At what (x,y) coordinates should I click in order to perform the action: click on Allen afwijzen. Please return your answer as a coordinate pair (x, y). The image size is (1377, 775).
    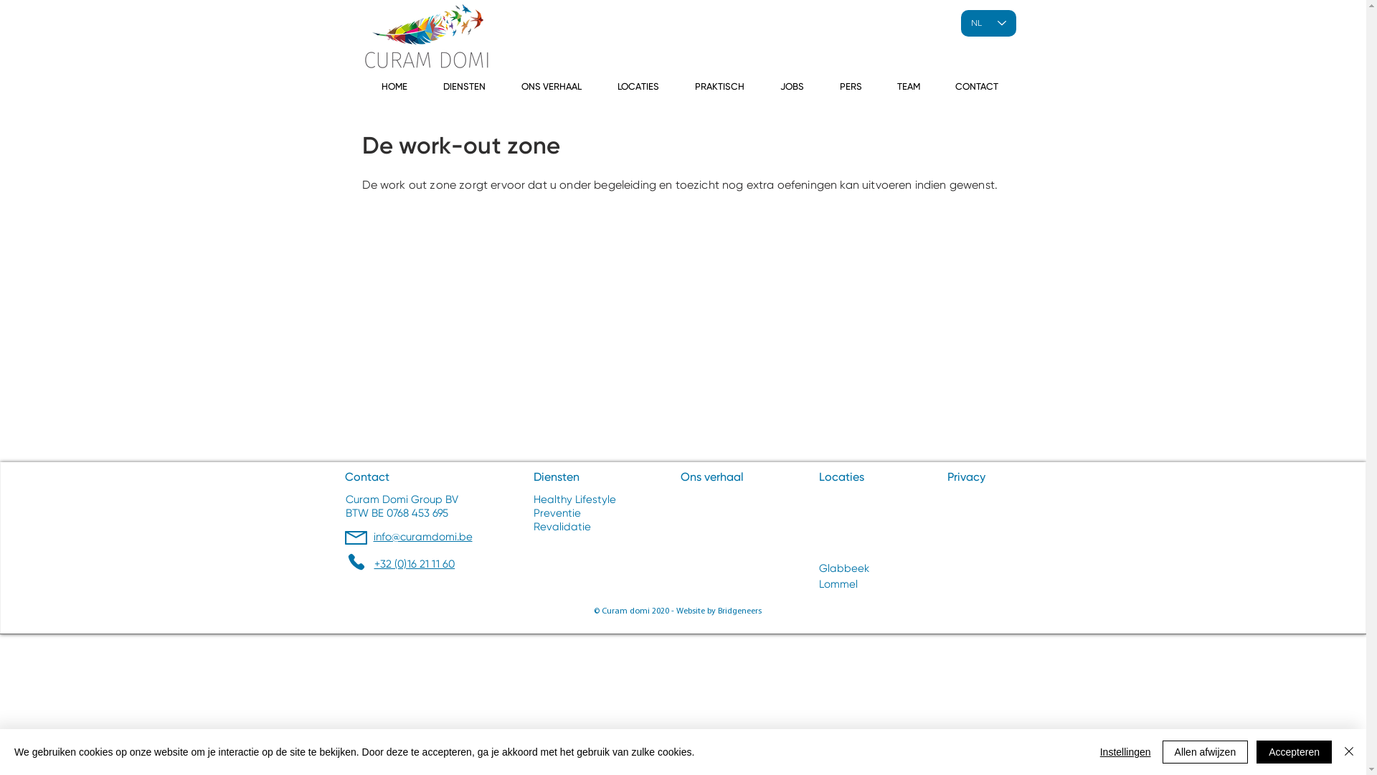
    Looking at the image, I should click on (1206, 752).